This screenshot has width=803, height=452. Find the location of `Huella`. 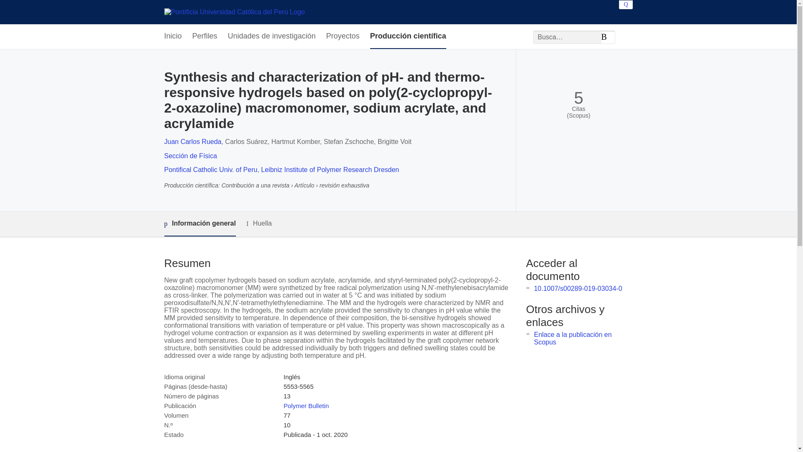

Huella is located at coordinates (259, 223).